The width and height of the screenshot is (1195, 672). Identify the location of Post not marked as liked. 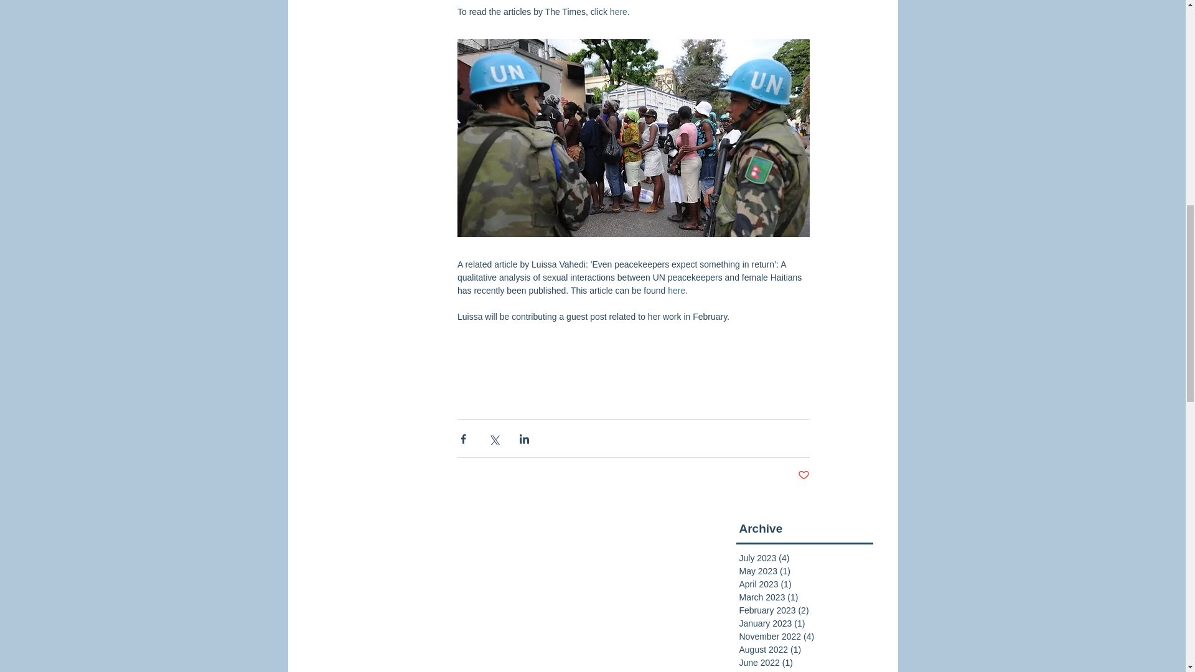
(804, 475).